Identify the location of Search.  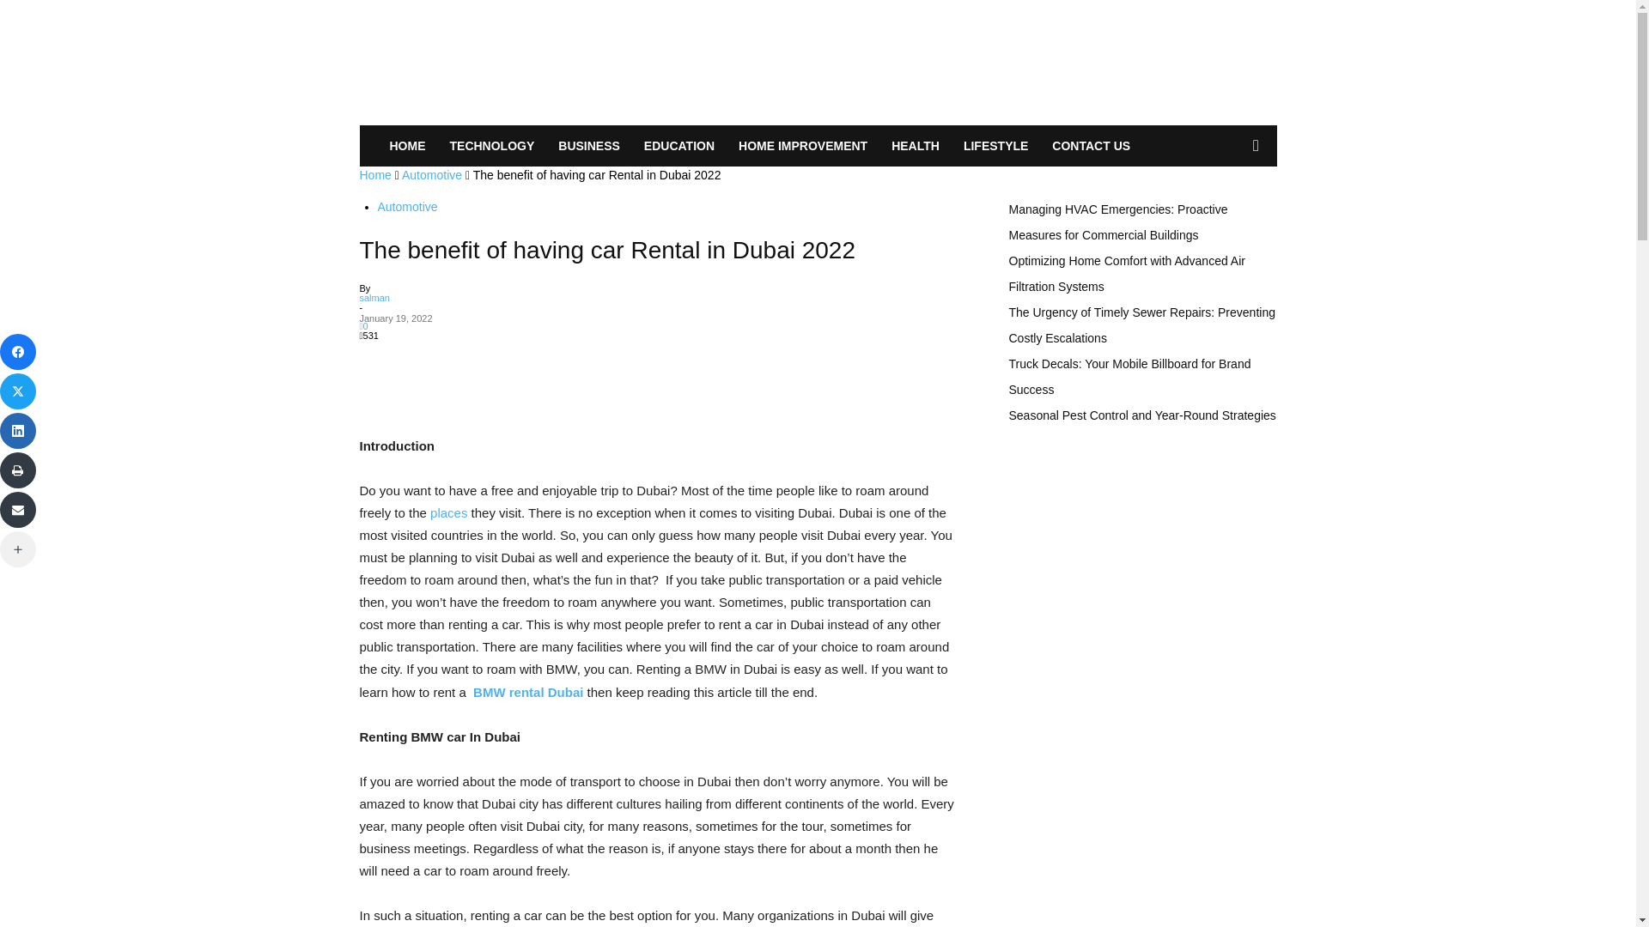
(1228, 215).